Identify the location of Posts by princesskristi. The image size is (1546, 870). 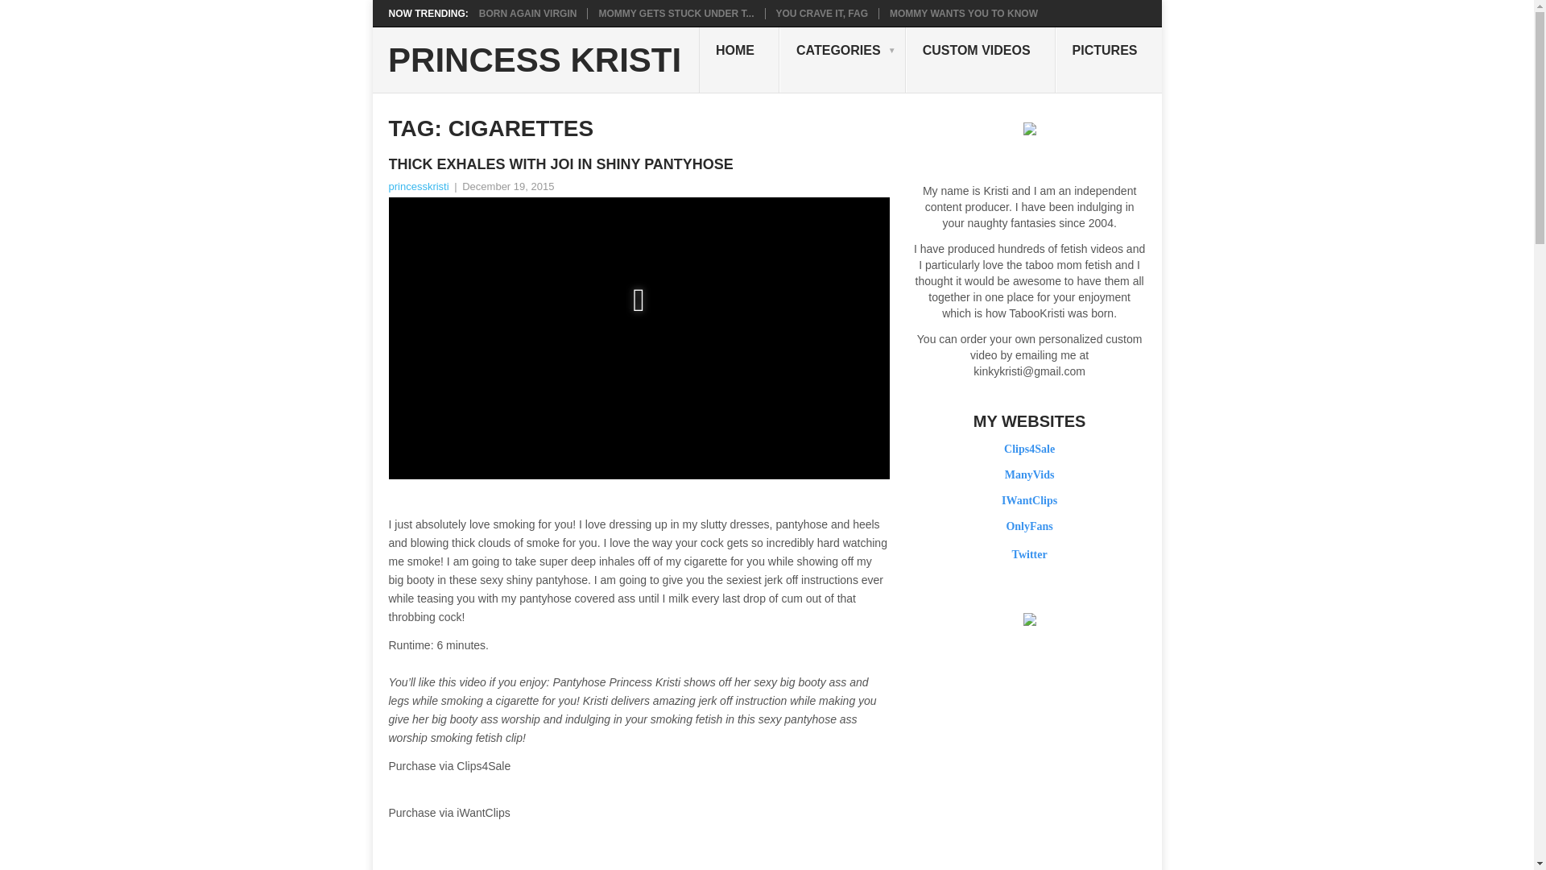
(417, 185).